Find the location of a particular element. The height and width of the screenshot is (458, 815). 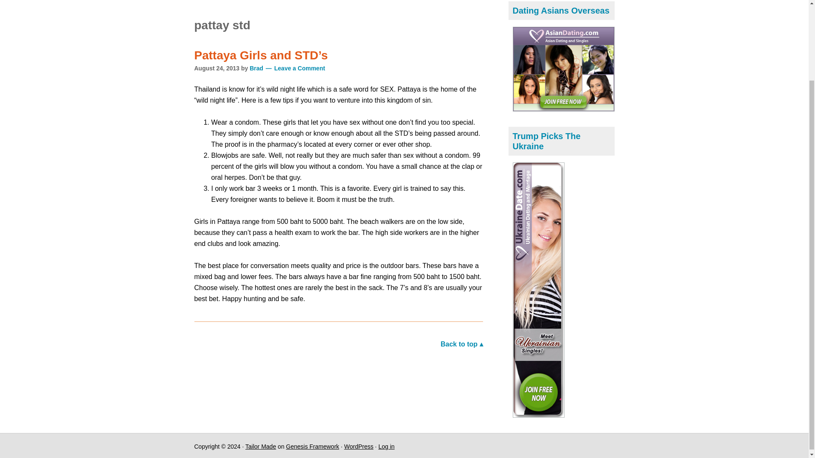

Leave a Comment is located at coordinates (295, 68).